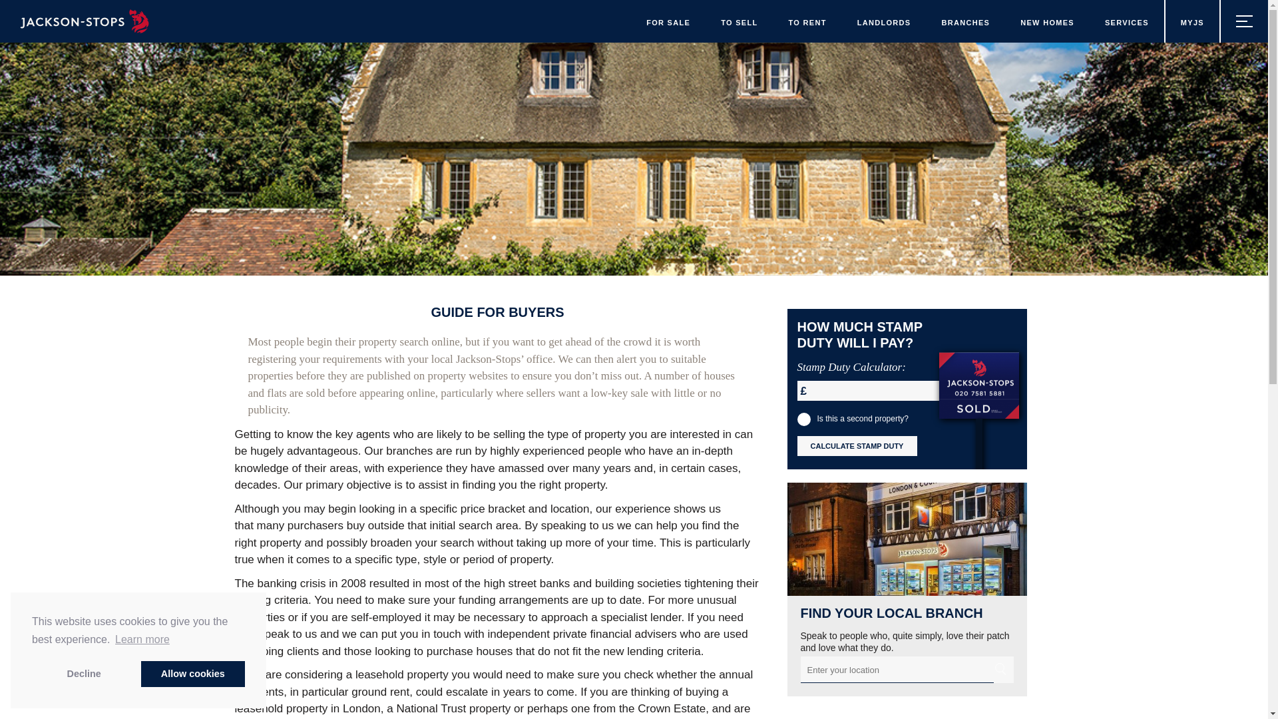 The height and width of the screenshot is (719, 1278). I want to click on New Homes, so click(1047, 21).